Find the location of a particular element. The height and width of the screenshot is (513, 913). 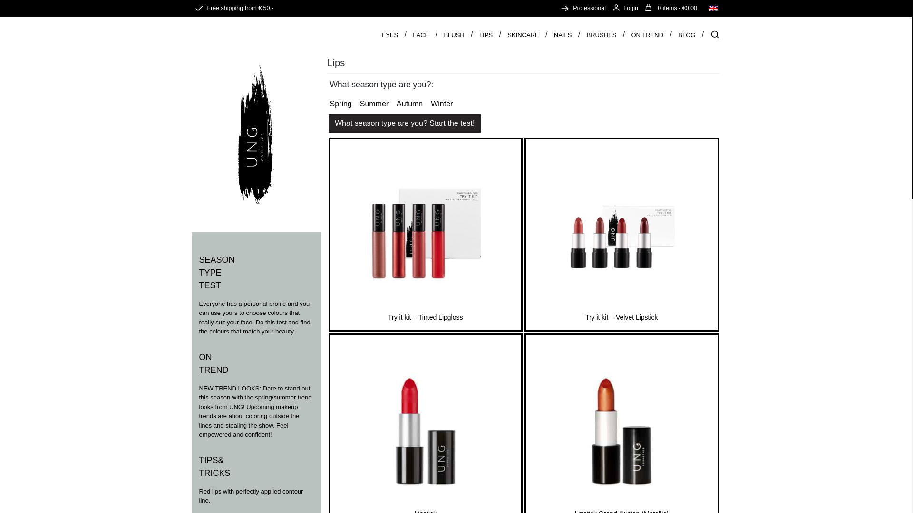

ON TREND is located at coordinates (647, 35).